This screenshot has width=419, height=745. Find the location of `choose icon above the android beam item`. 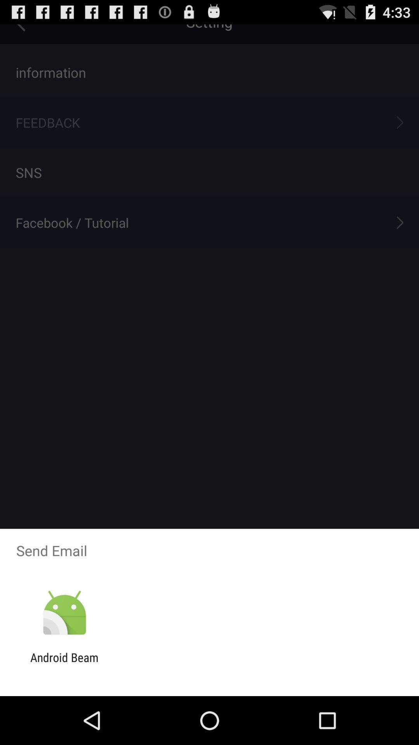

choose icon above the android beam item is located at coordinates (64, 613).